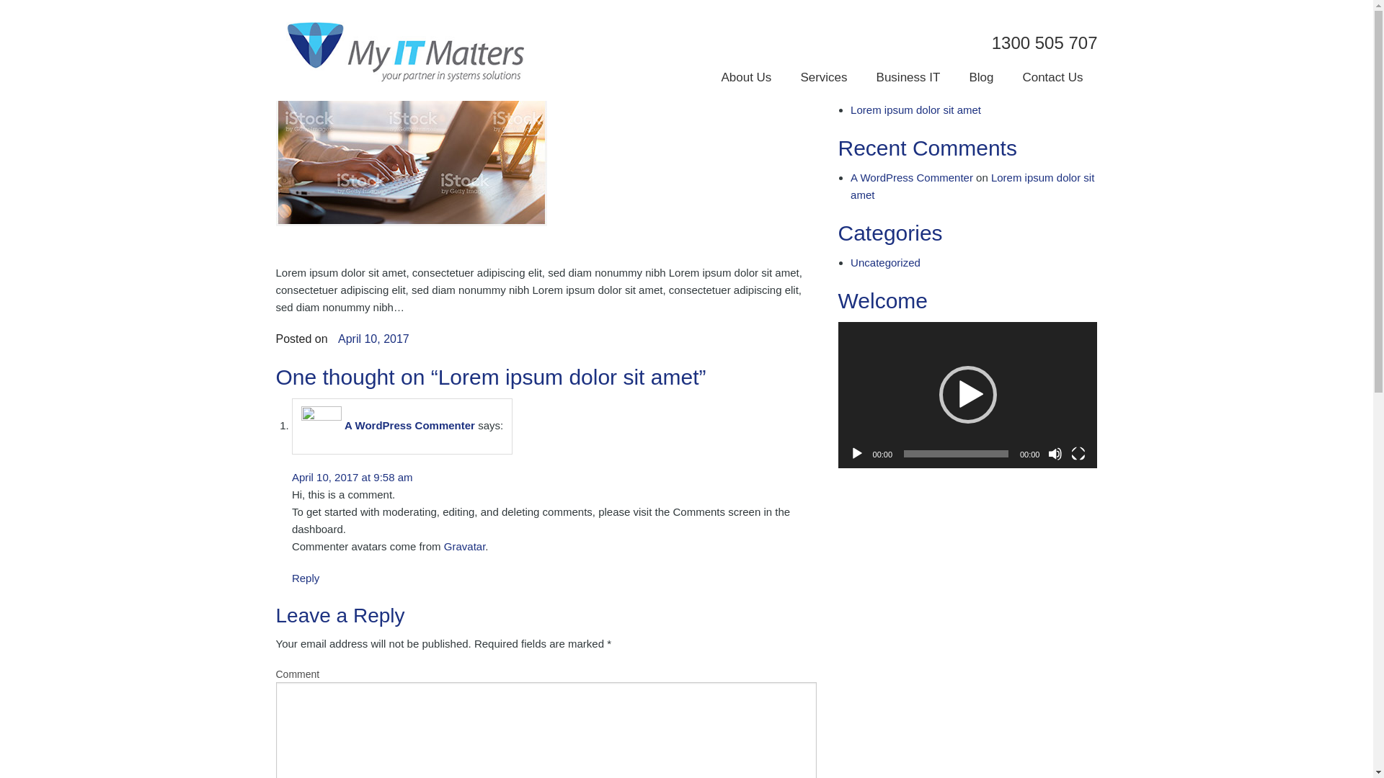  I want to click on Fullscreen, so click(1078, 454).